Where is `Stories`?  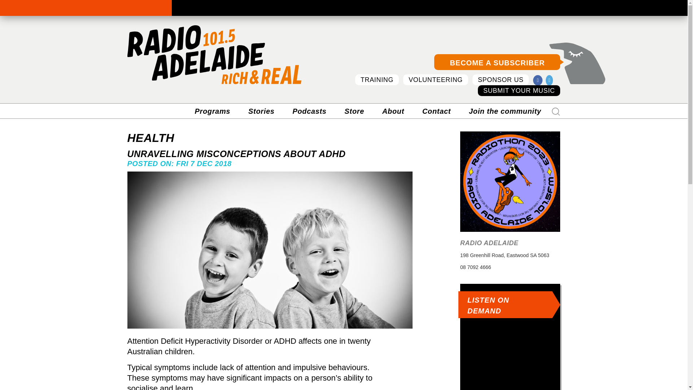
Stories is located at coordinates (261, 111).